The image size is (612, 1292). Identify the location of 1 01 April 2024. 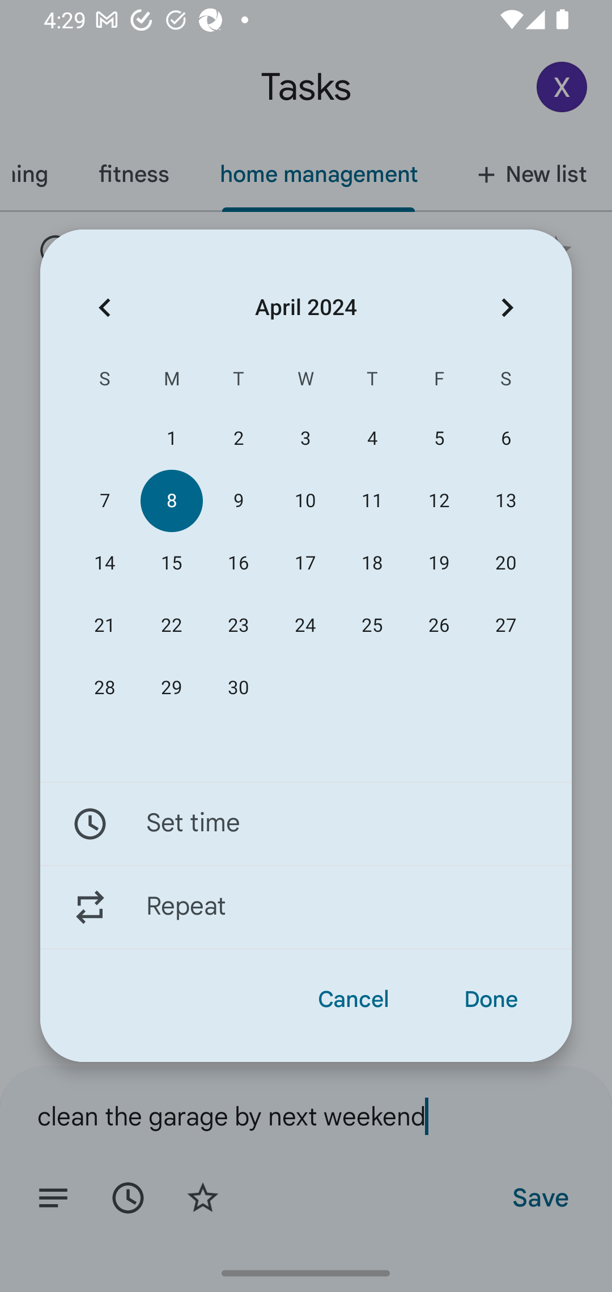
(171, 439).